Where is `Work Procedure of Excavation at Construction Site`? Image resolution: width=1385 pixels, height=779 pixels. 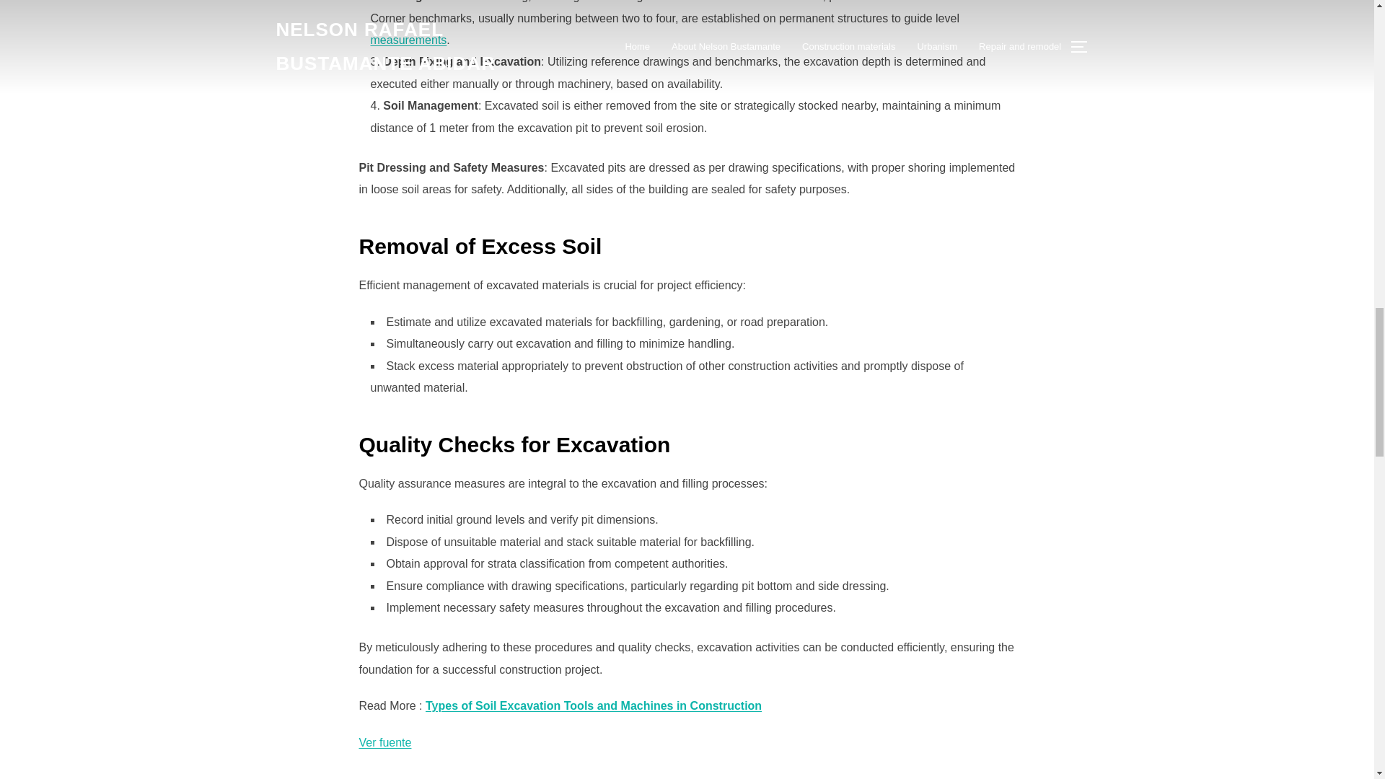
Work Procedure of Excavation at Construction Site is located at coordinates (385, 741).